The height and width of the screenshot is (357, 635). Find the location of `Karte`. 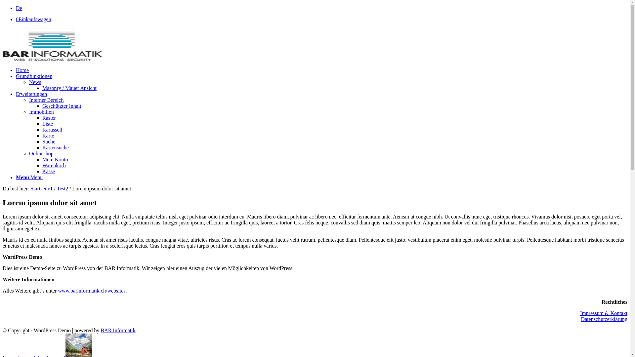

Karte is located at coordinates (48, 136).